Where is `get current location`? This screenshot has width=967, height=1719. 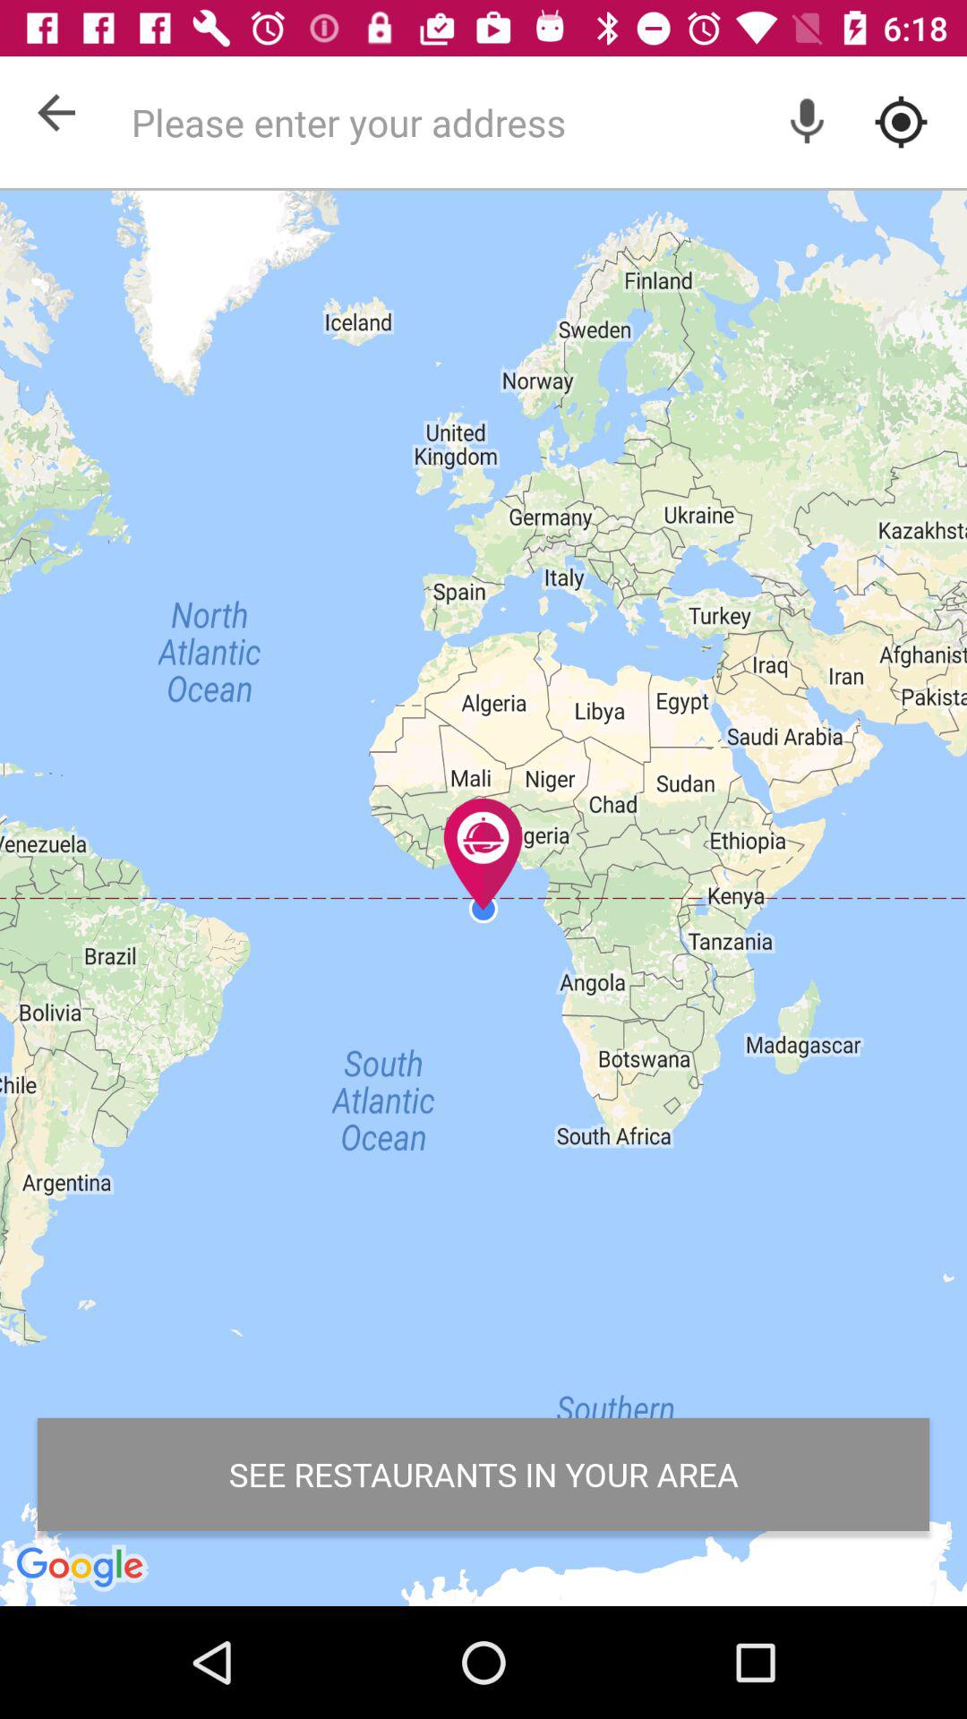
get current location is located at coordinates (901, 122).